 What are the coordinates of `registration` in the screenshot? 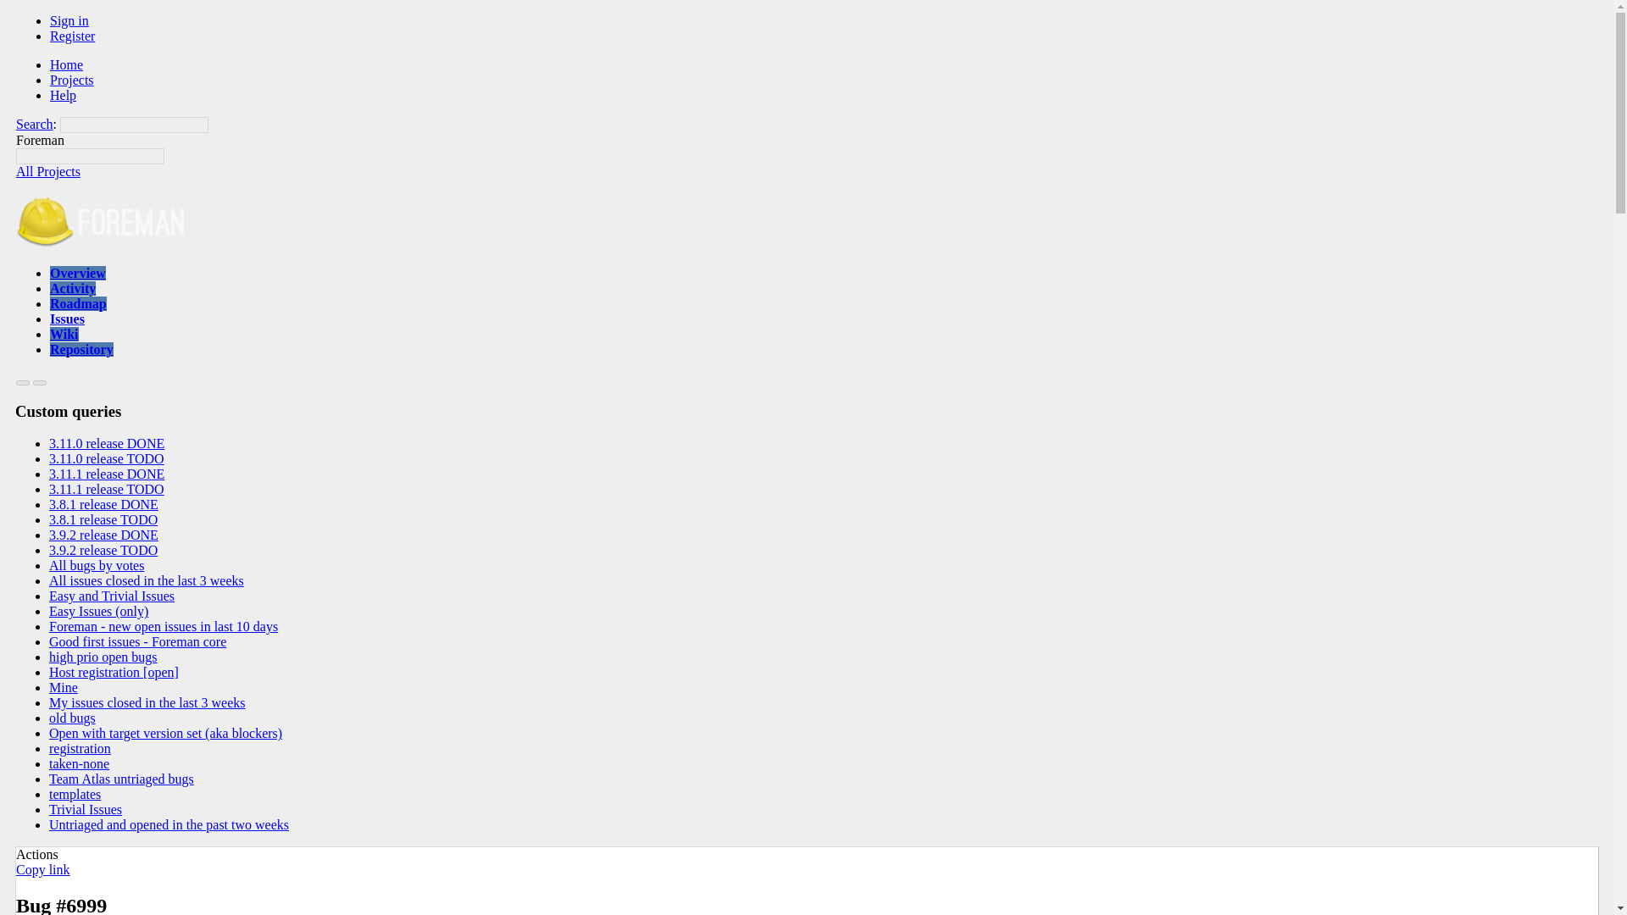 It's located at (80, 748).